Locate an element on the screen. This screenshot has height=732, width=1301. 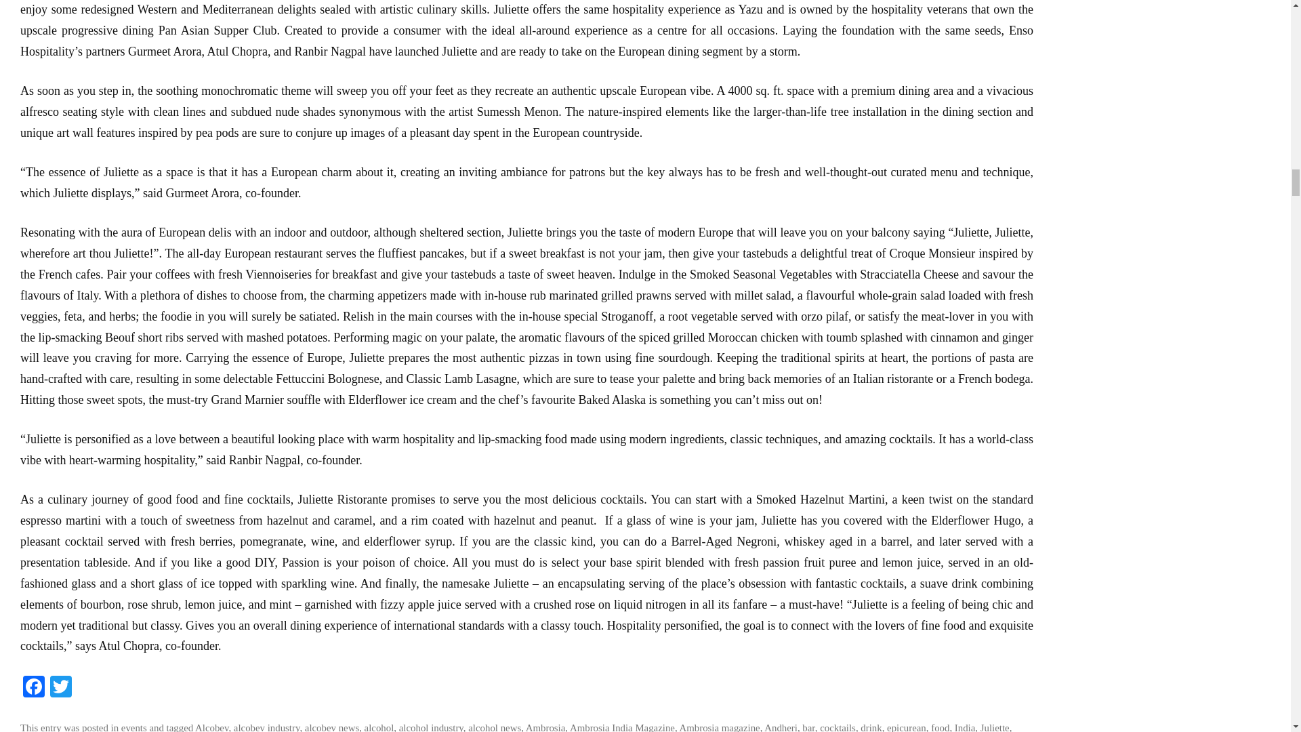
Twitter is located at coordinates (60, 687).